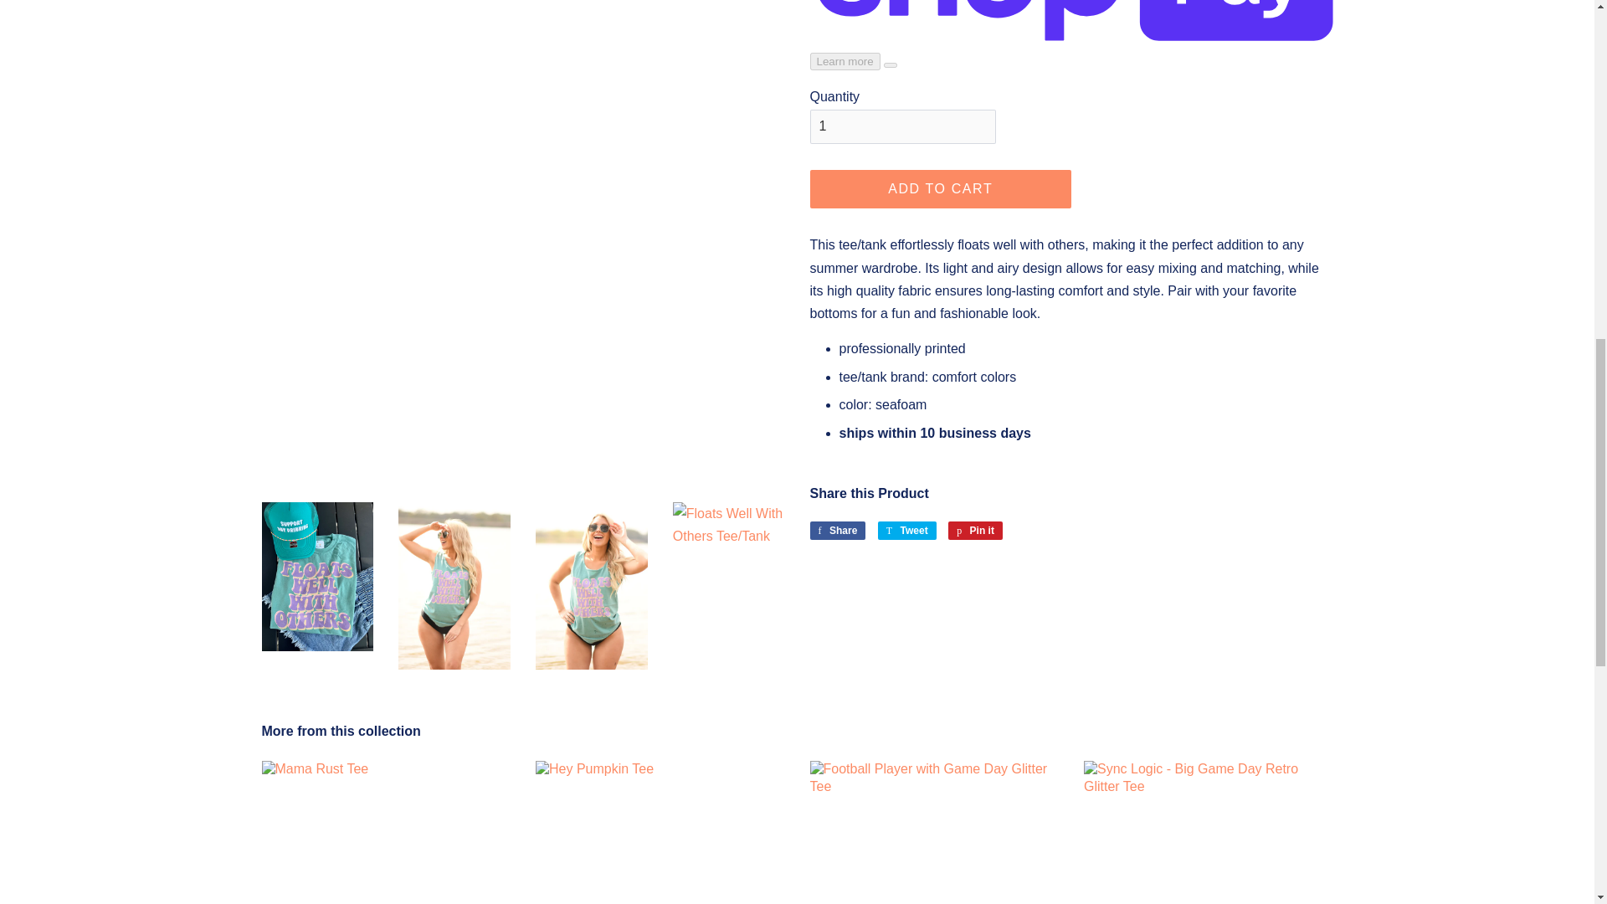 Image resolution: width=1607 pixels, height=904 pixels. I want to click on Pin on Pinterest, so click(907, 531).